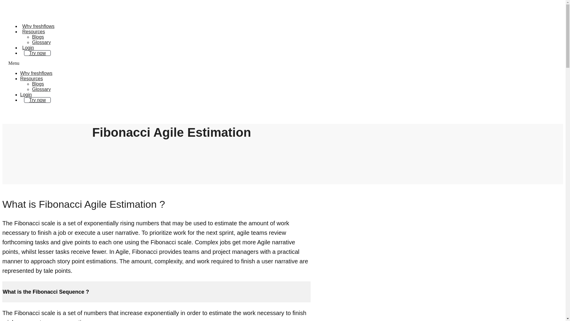 This screenshot has width=570, height=321. Describe the element at coordinates (41, 42) in the screenshot. I see `Glossary` at that location.